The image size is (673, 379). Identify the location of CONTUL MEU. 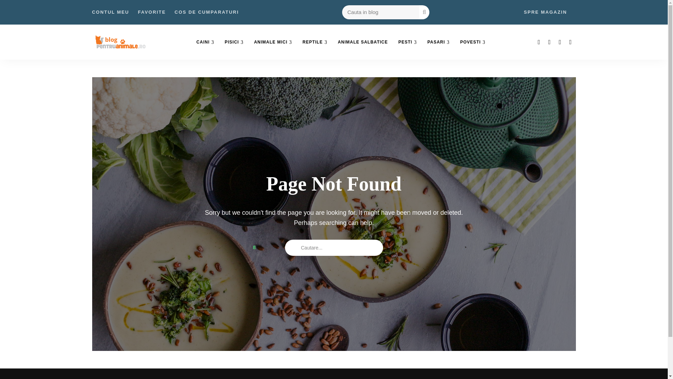
(110, 12).